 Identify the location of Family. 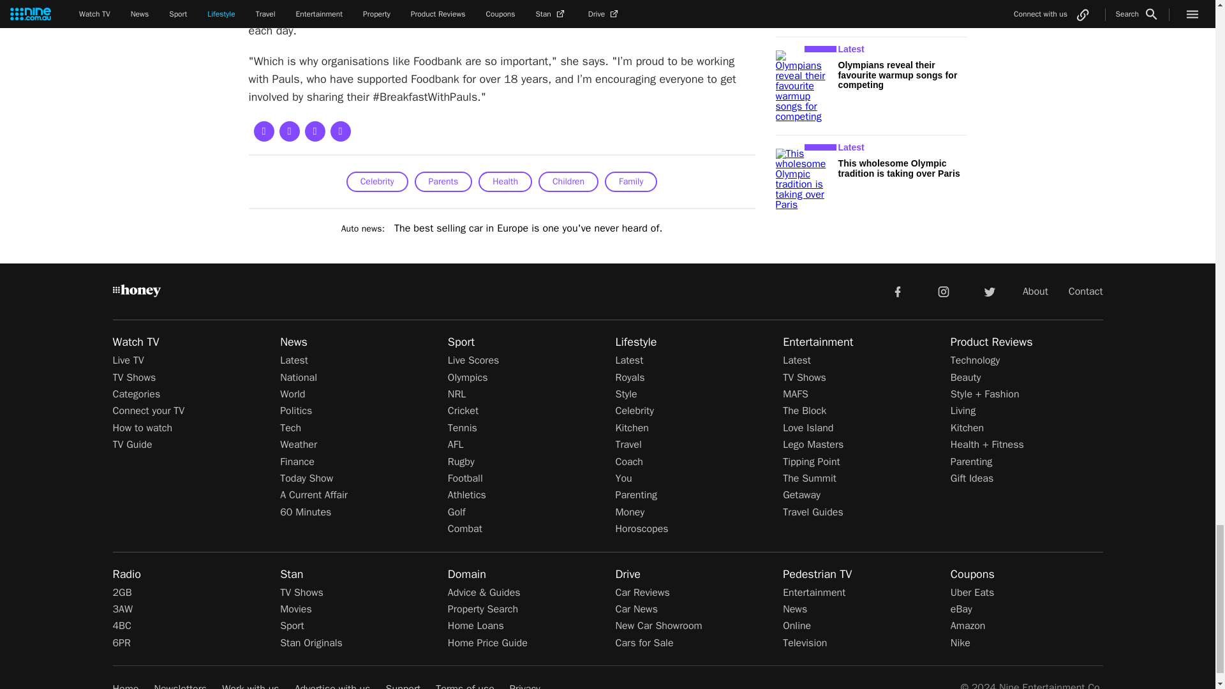
(630, 181).